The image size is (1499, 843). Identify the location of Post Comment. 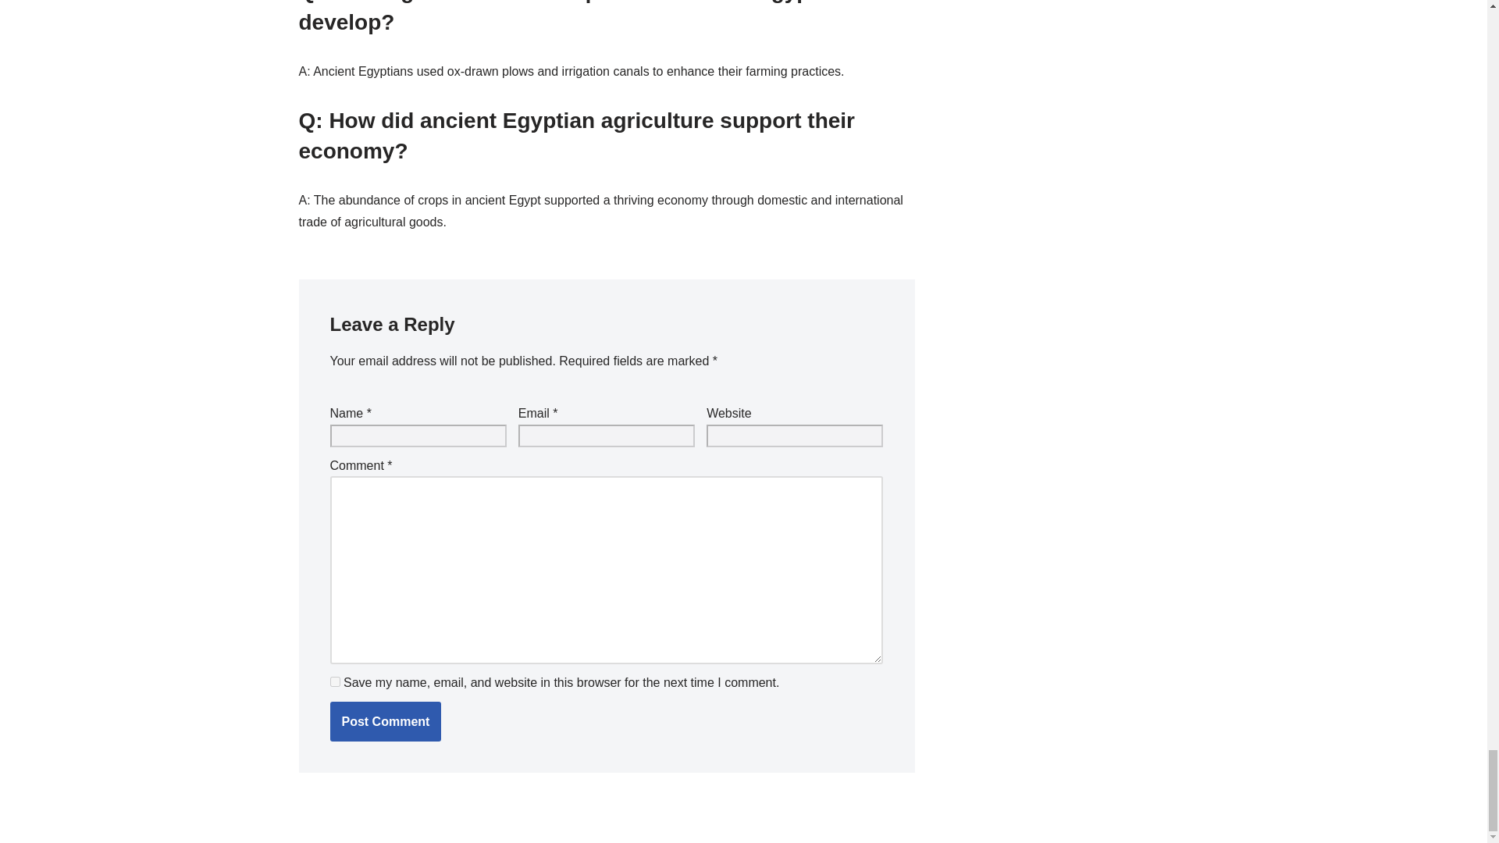
(385, 721).